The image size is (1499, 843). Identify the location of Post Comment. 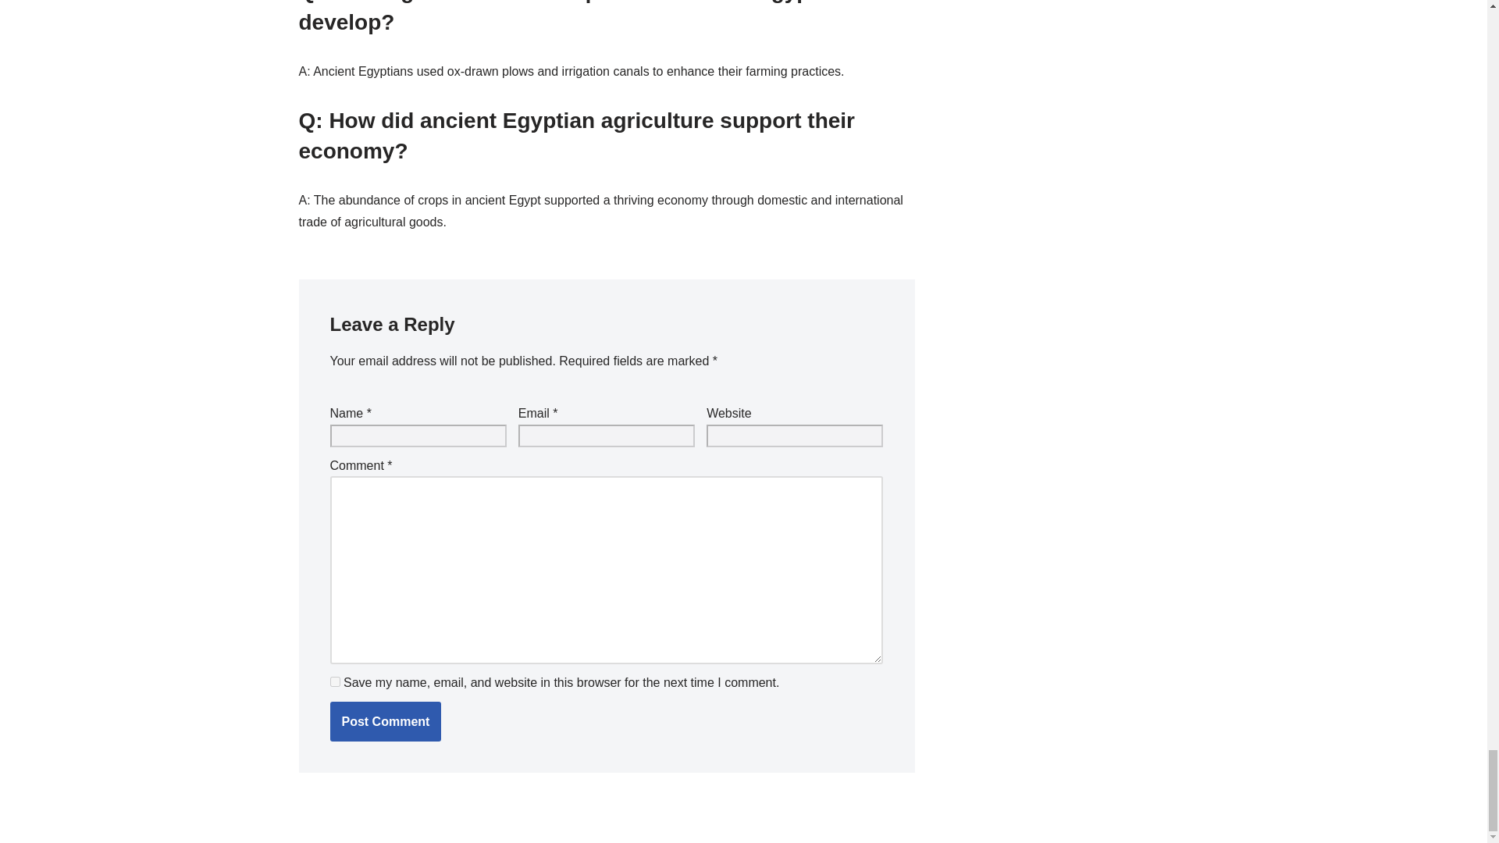
(385, 721).